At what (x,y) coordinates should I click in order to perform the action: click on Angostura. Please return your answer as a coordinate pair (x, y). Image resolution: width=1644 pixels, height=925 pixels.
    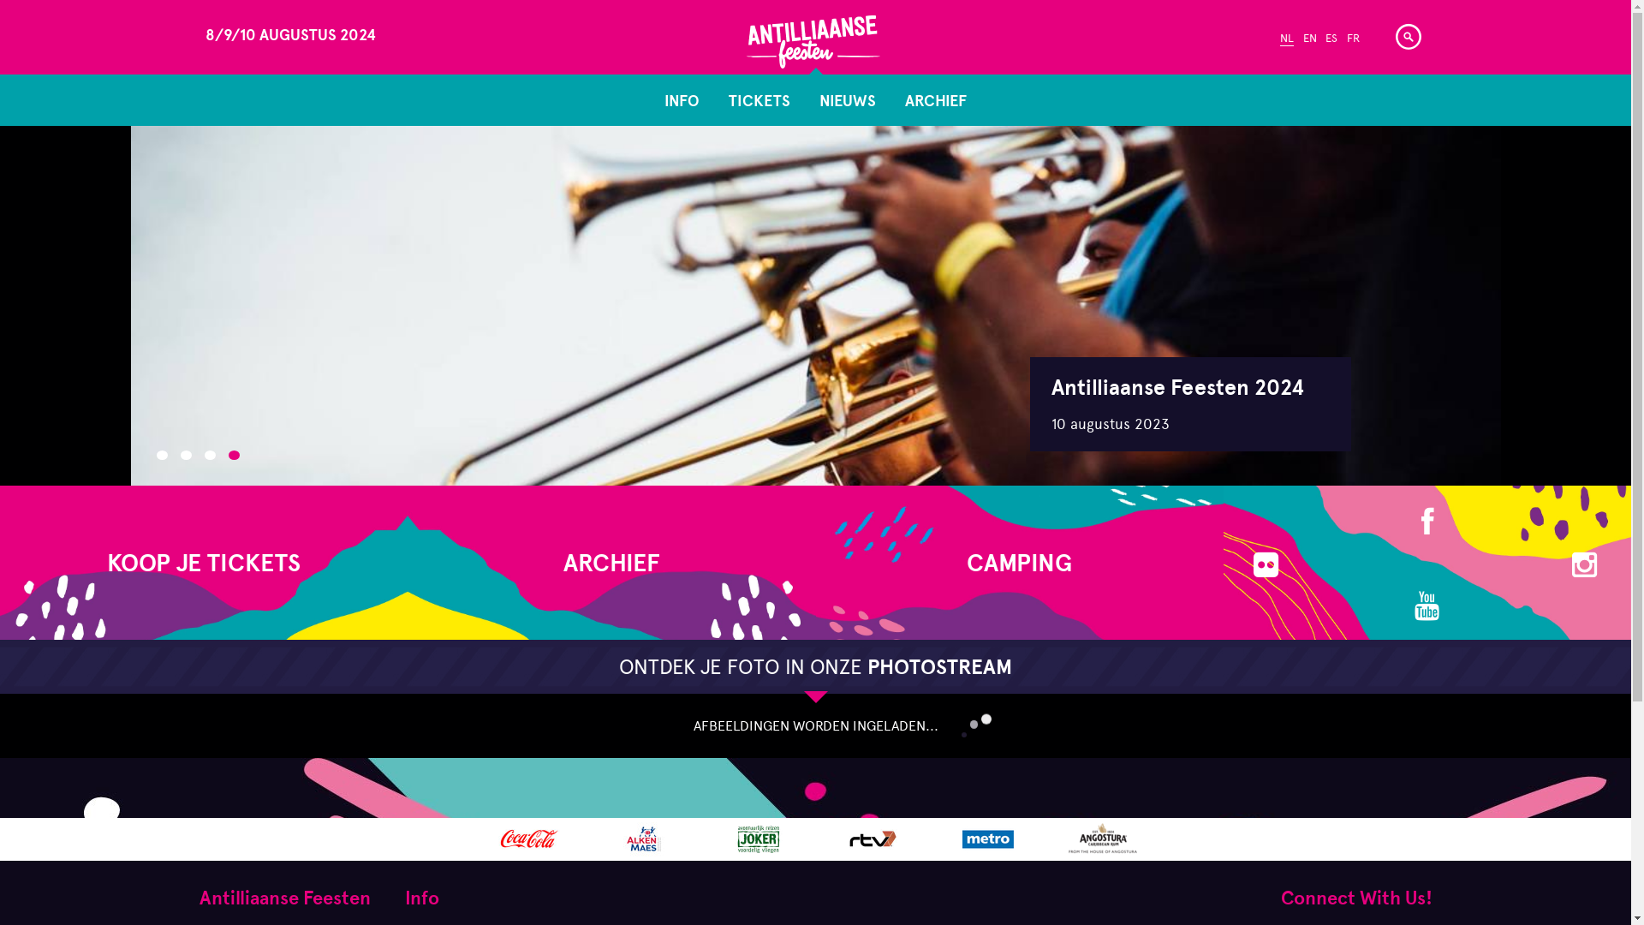
    Looking at the image, I should click on (1103, 839).